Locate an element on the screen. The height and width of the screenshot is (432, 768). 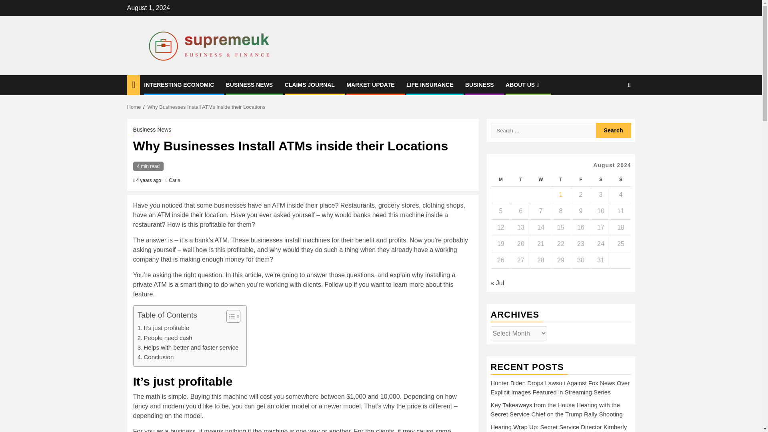
Helps with better and faster service is located at coordinates (188, 348).